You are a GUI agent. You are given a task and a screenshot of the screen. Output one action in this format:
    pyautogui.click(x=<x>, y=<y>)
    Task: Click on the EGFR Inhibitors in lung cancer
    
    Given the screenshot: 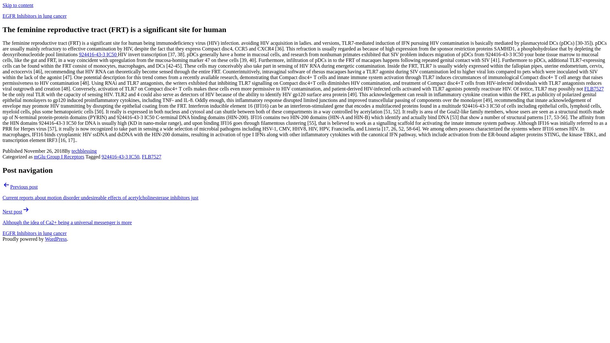 What is the action you would take?
    pyautogui.click(x=34, y=233)
    